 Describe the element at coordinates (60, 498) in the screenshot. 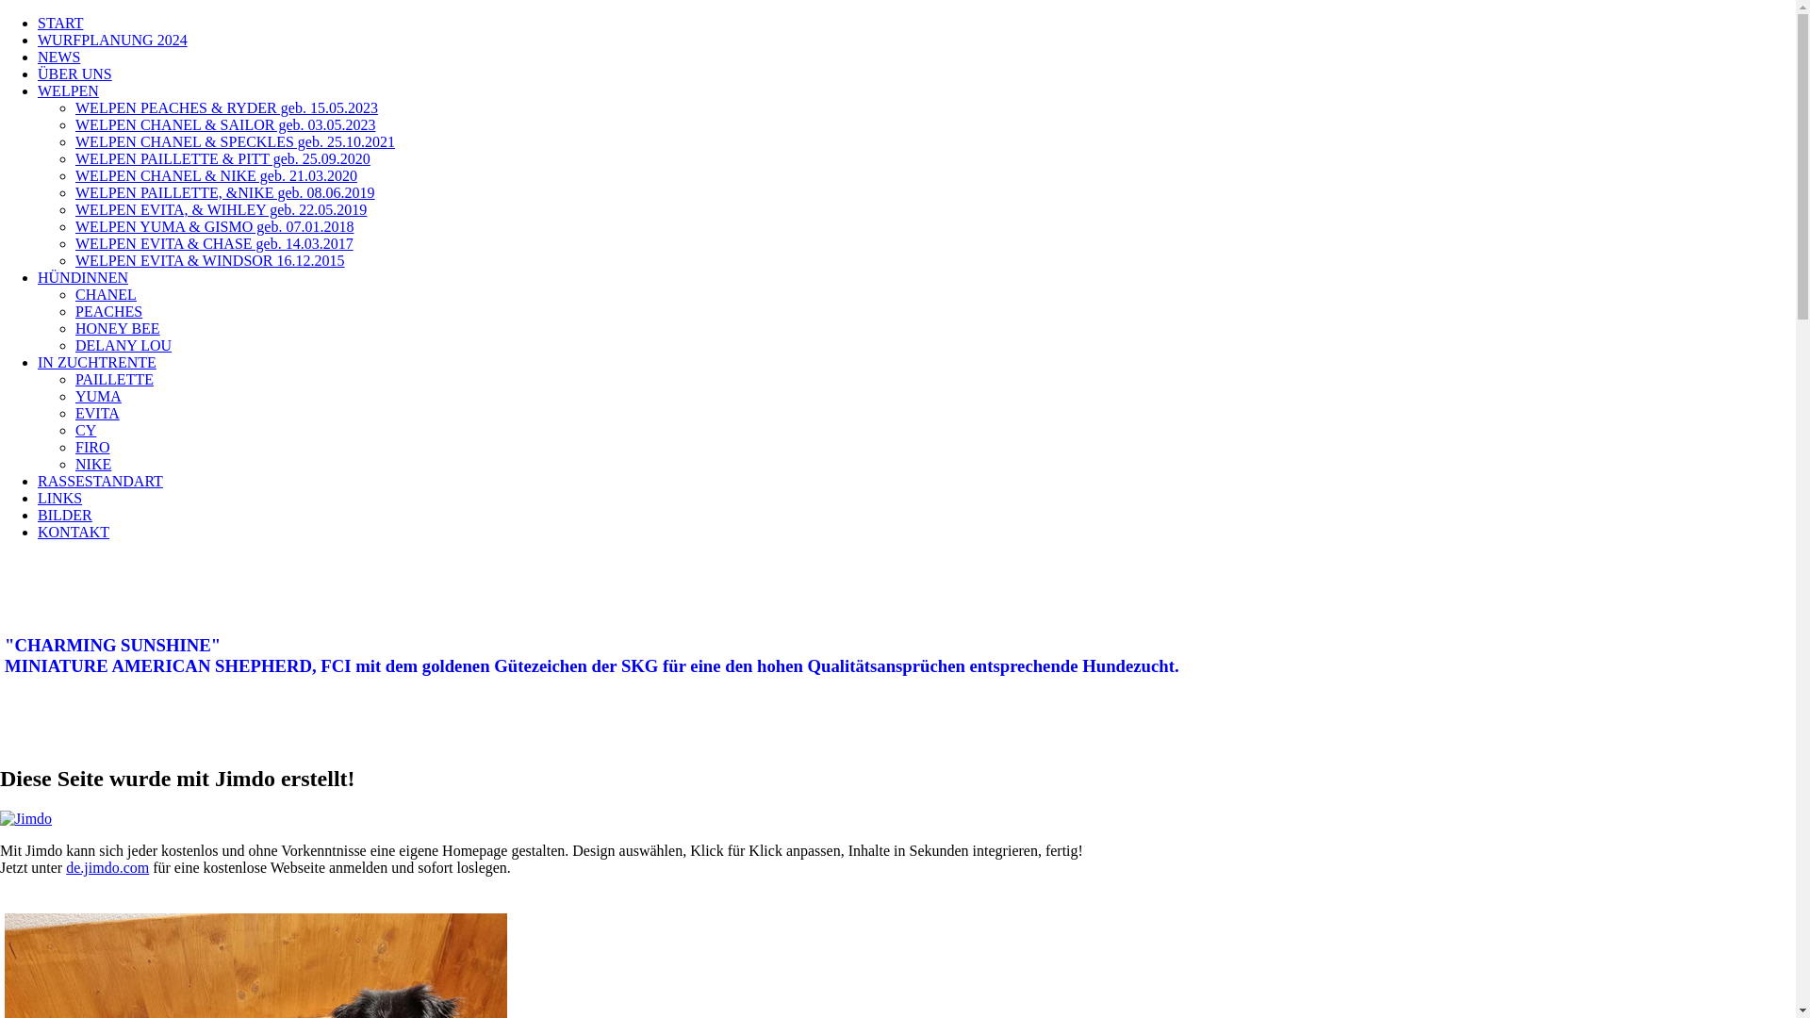

I see `LINKS` at that location.